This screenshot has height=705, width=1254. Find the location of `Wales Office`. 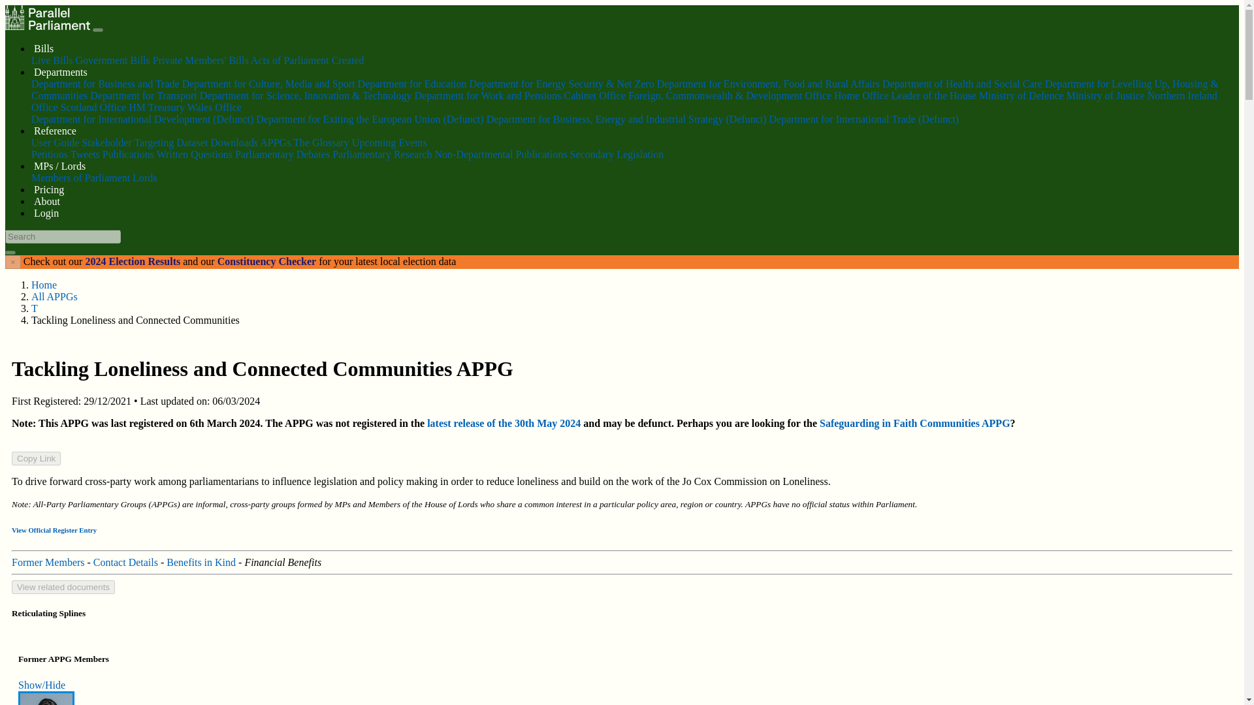

Wales Office is located at coordinates (214, 107).